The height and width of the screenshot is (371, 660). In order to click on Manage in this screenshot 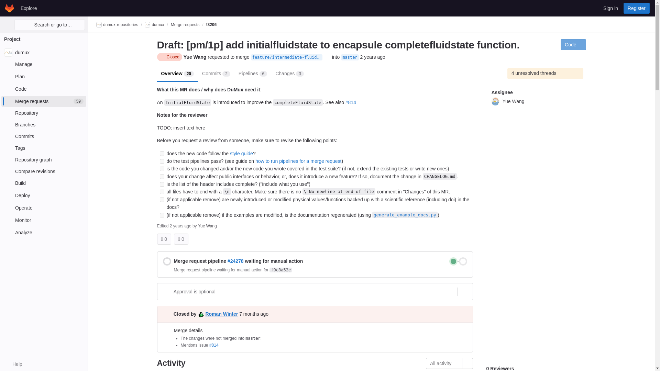, I will do `click(162, 153)`.